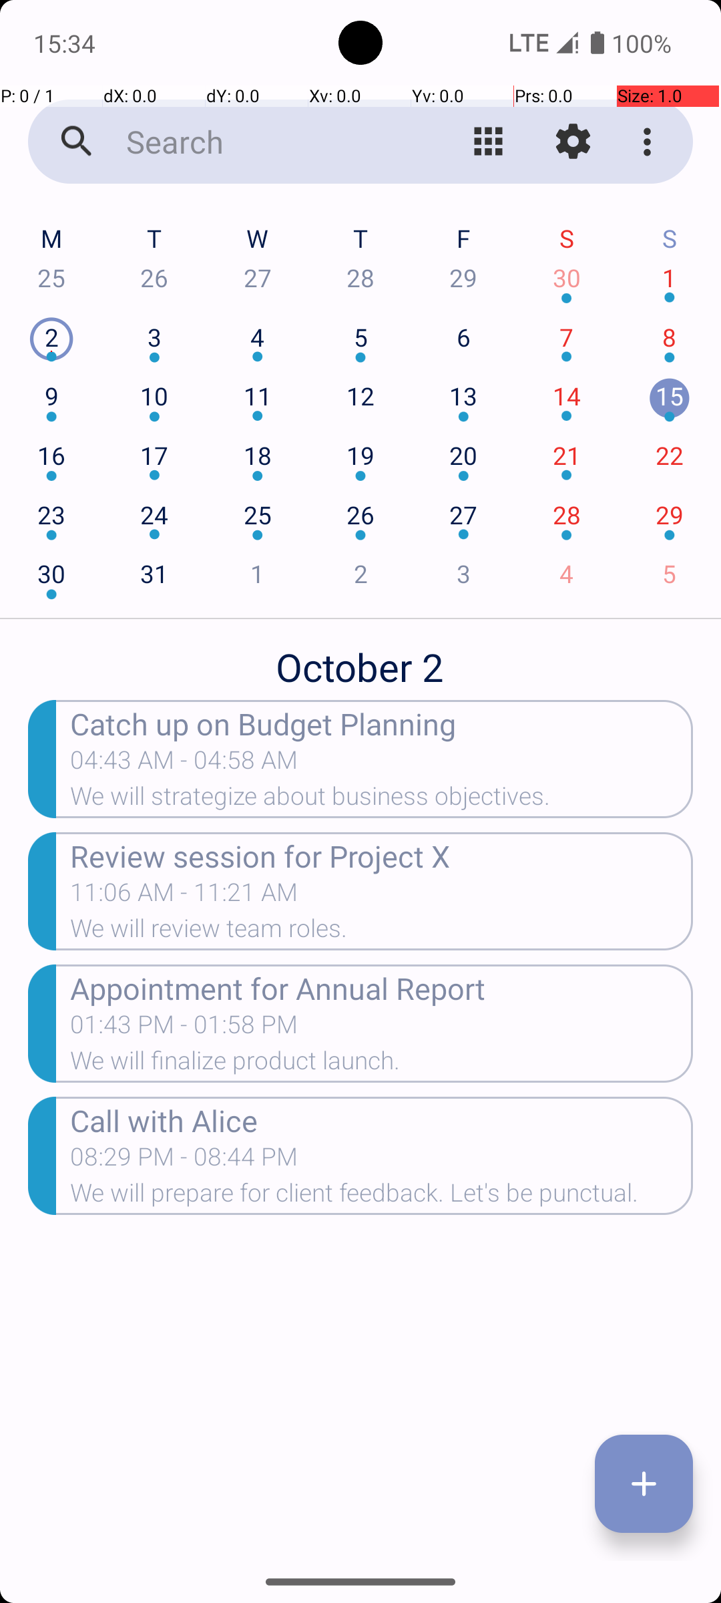  Describe the element at coordinates (184, 1029) in the screenshot. I see `01:43 PM - 01:58 PM` at that location.